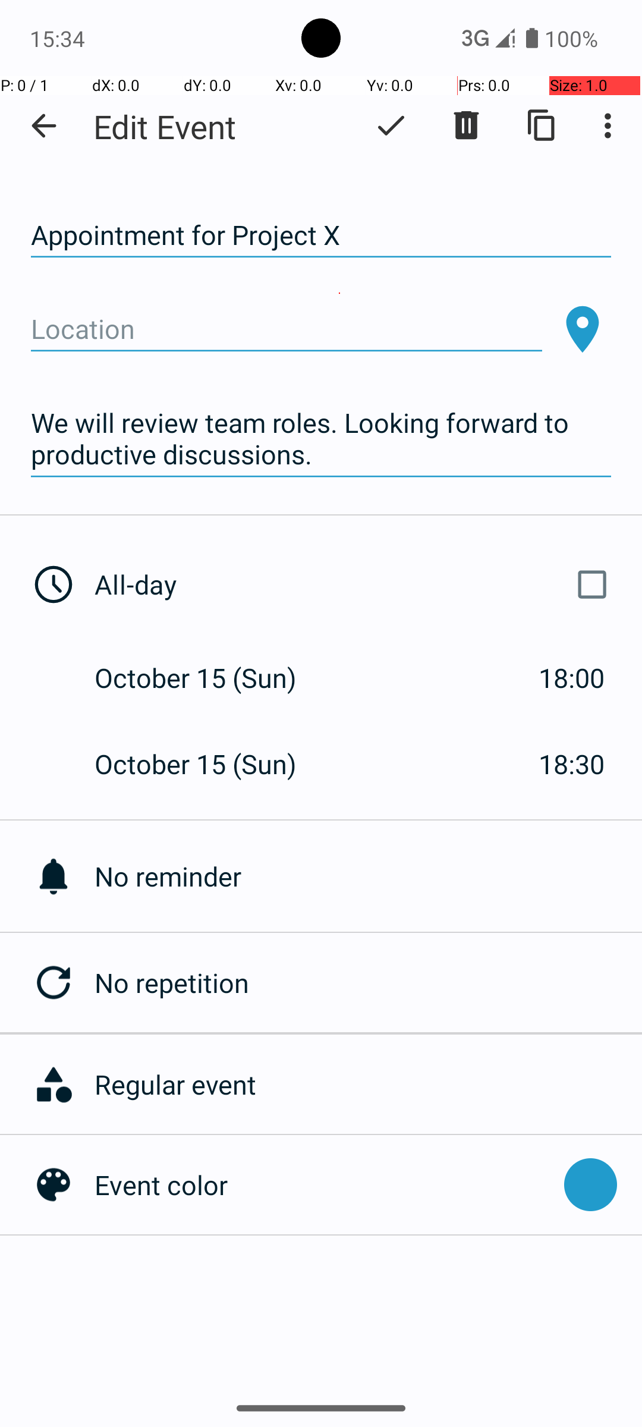  Describe the element at coordinates (572, 763) in the screenshot. I see `18:30` at that location.